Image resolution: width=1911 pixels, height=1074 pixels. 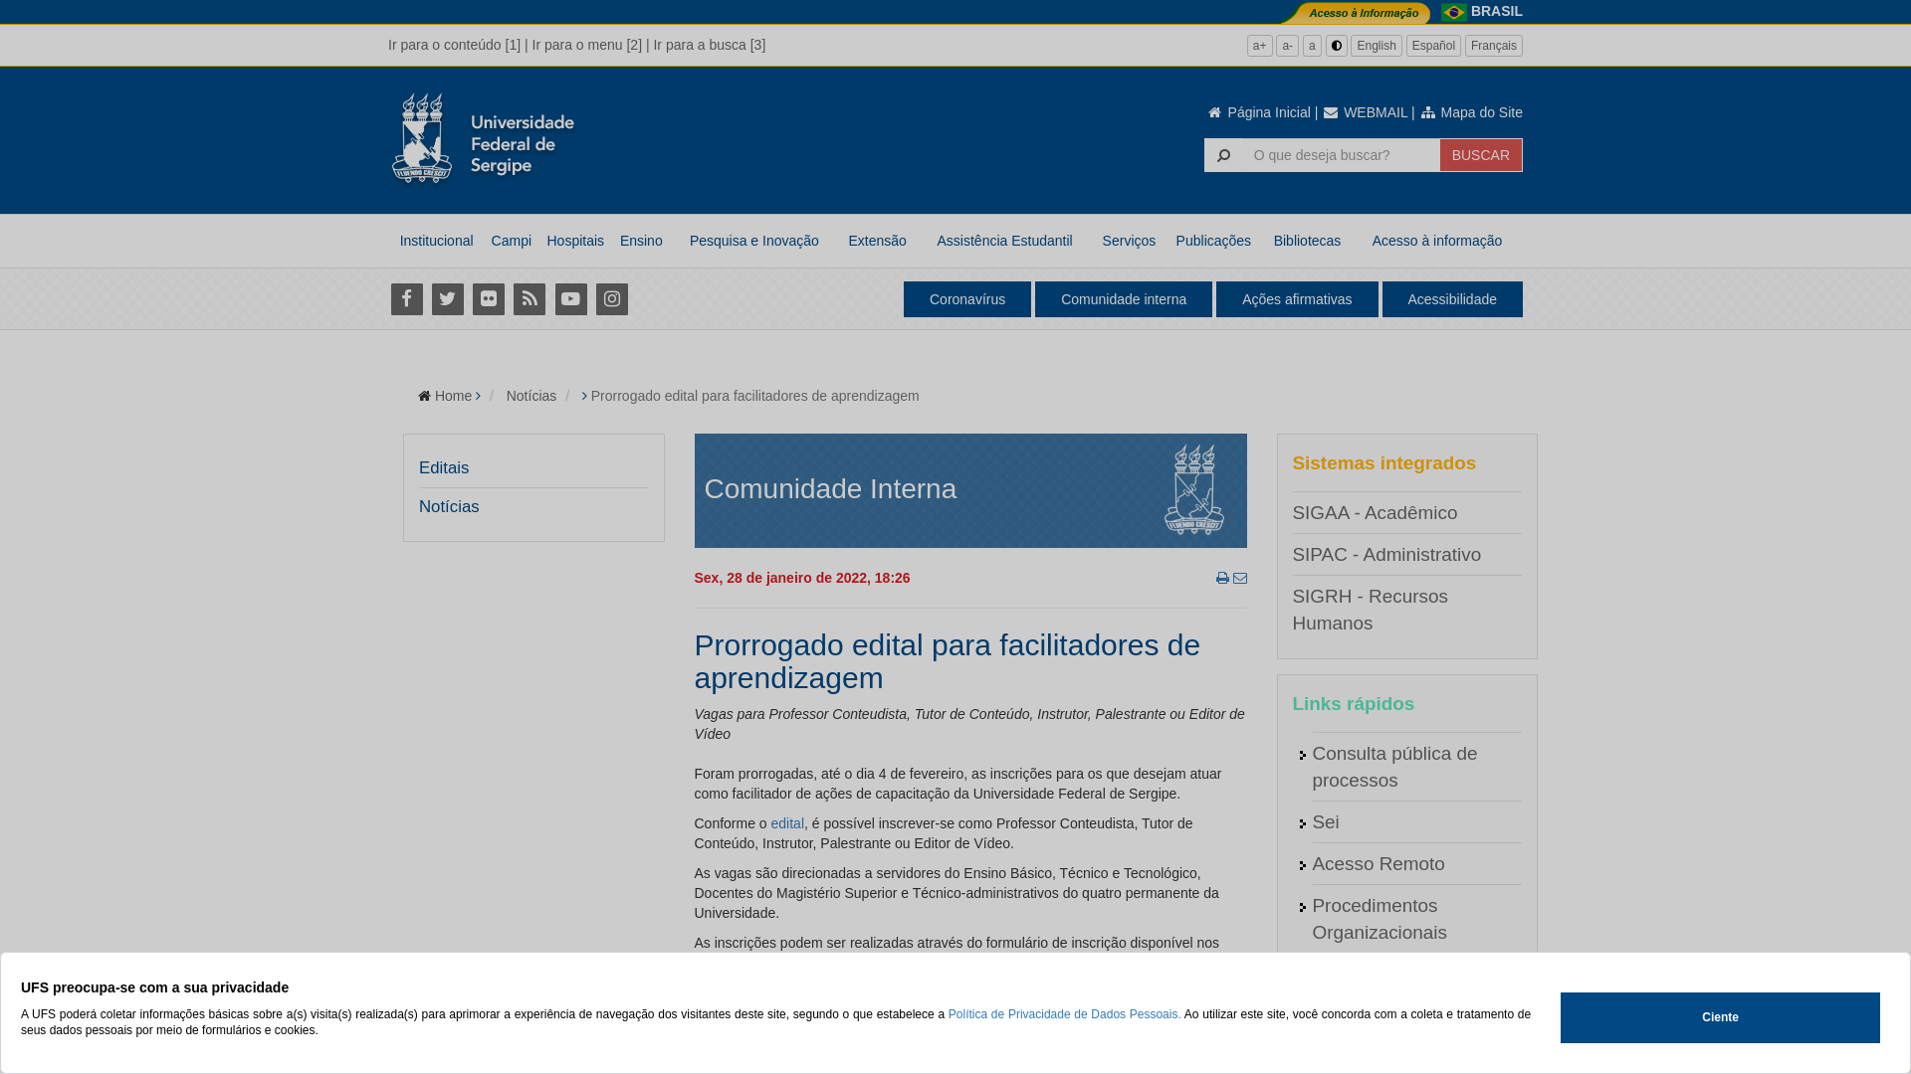 What do you see at coordinates (1386, 555) in the screenshot?
I see `SIPAC - Administrativo` at bounding box center [1386, 555].